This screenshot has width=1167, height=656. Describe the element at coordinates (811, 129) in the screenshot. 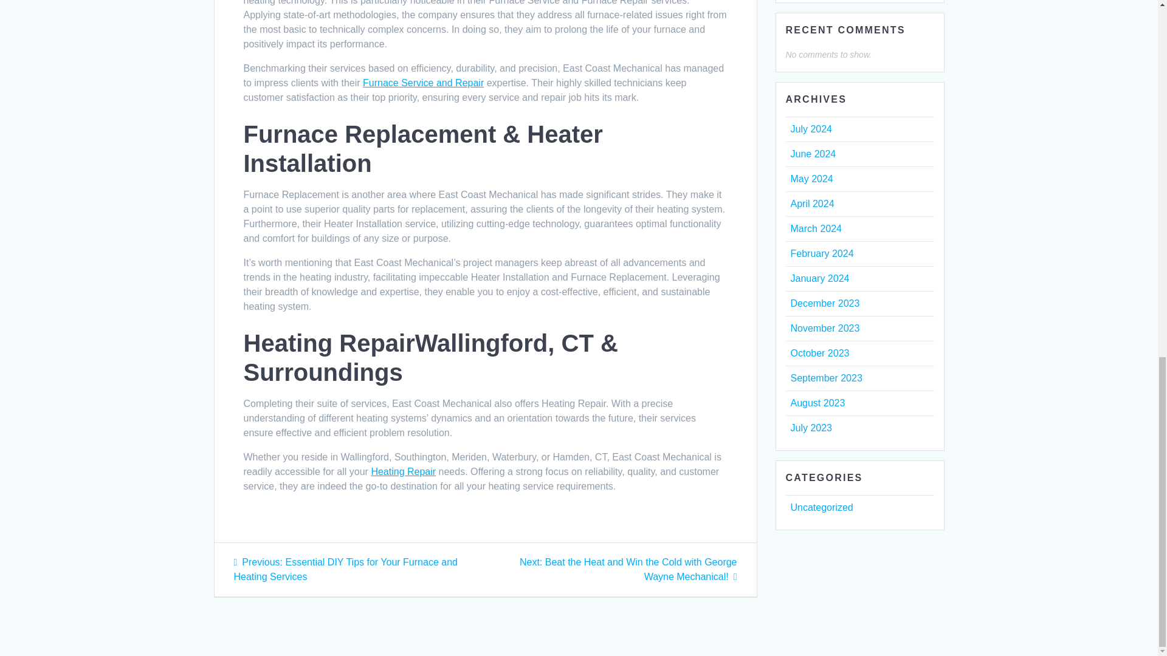

I see `July 2024` at that location.